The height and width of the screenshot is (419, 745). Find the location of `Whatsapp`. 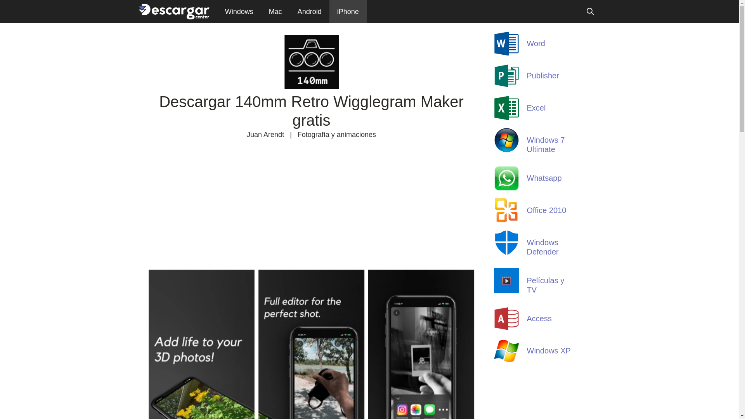

Whatsapp is located at coordinates (506, 189).